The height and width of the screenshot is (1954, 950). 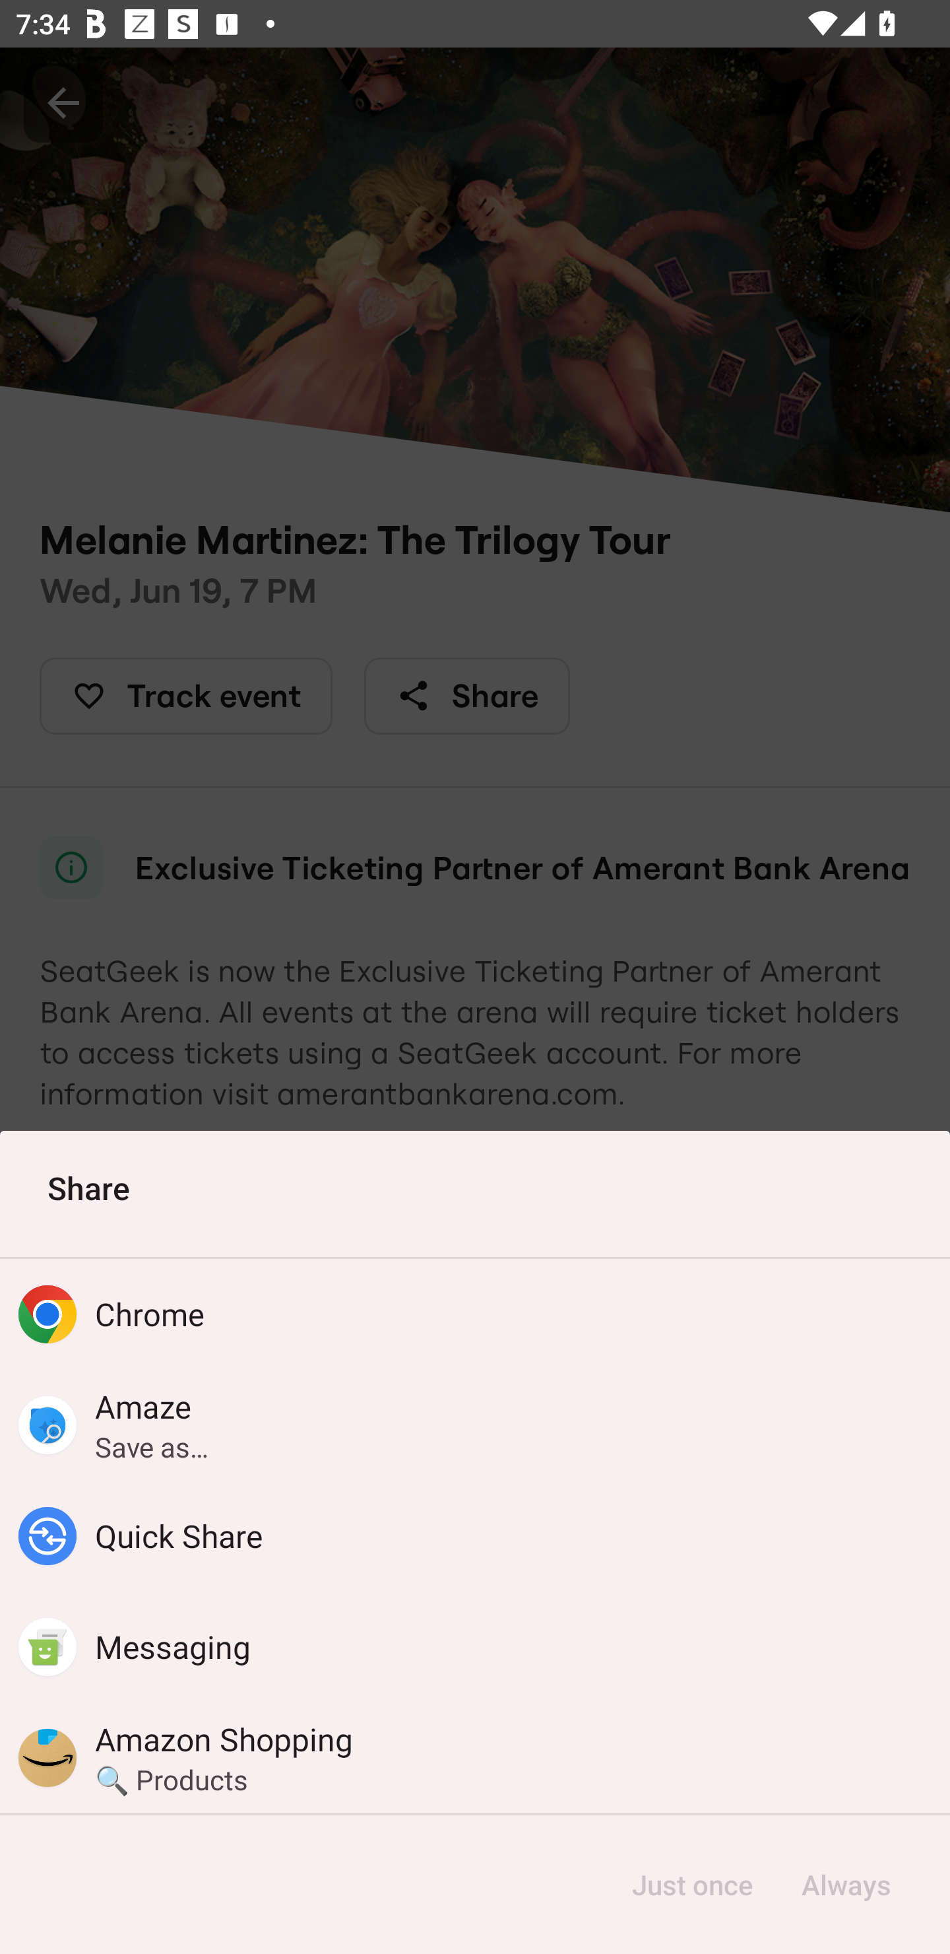 What do you see at coordinates (475, 1425) in the screenshot?
I see `Amaze Save as…` at bounding box center [475, 1425].